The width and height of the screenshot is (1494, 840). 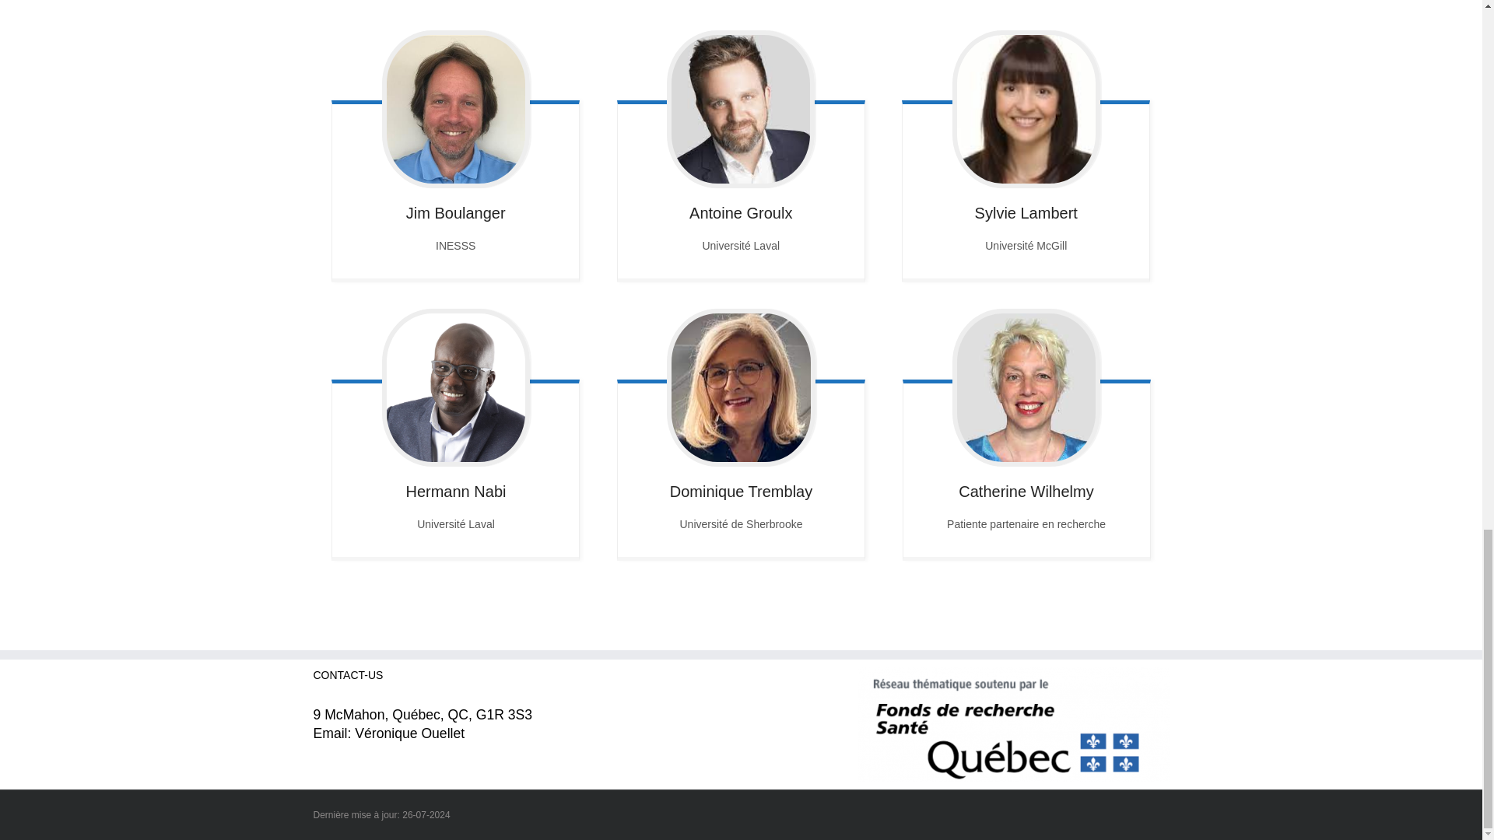 What do you see at coordinates (455, 108) in the screenshot?
I see `Jim Boulanger` at bounding box center [455, 108].